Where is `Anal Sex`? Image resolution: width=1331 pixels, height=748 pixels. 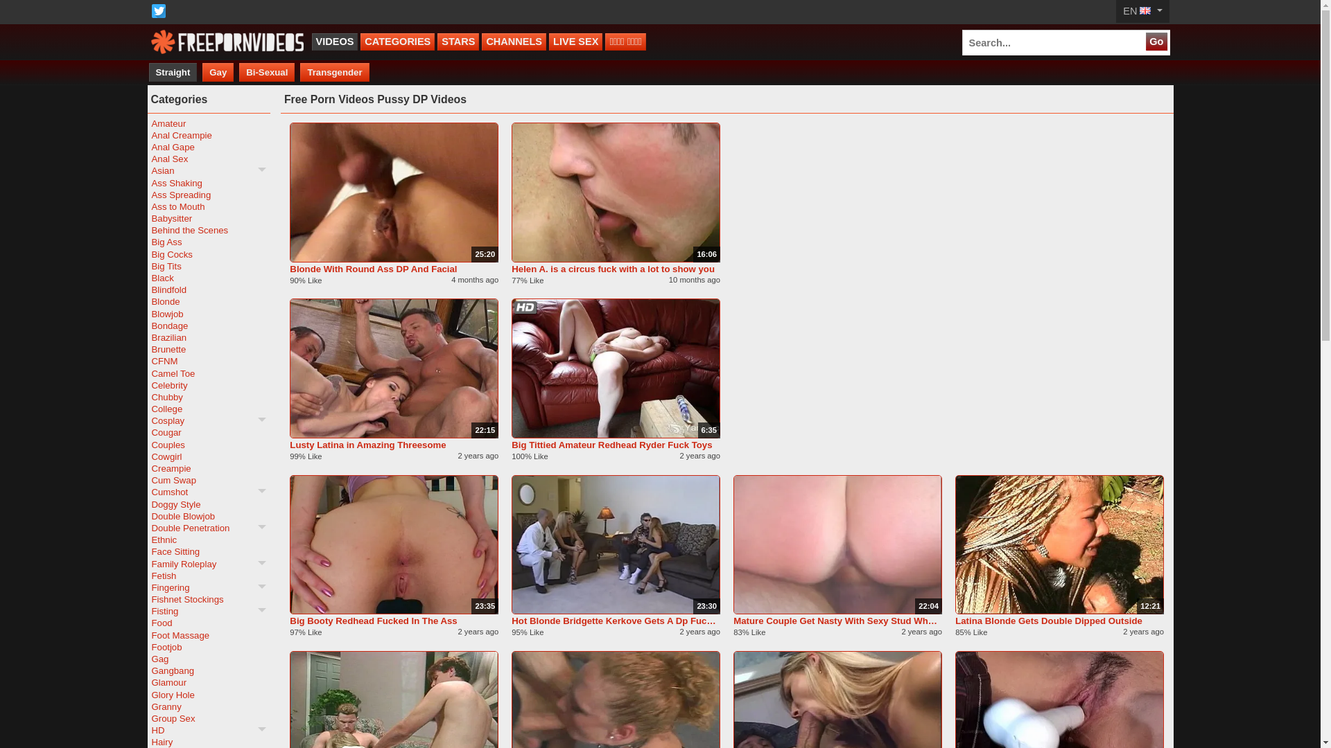
Anal Sex is located at coordinates (209, 159).